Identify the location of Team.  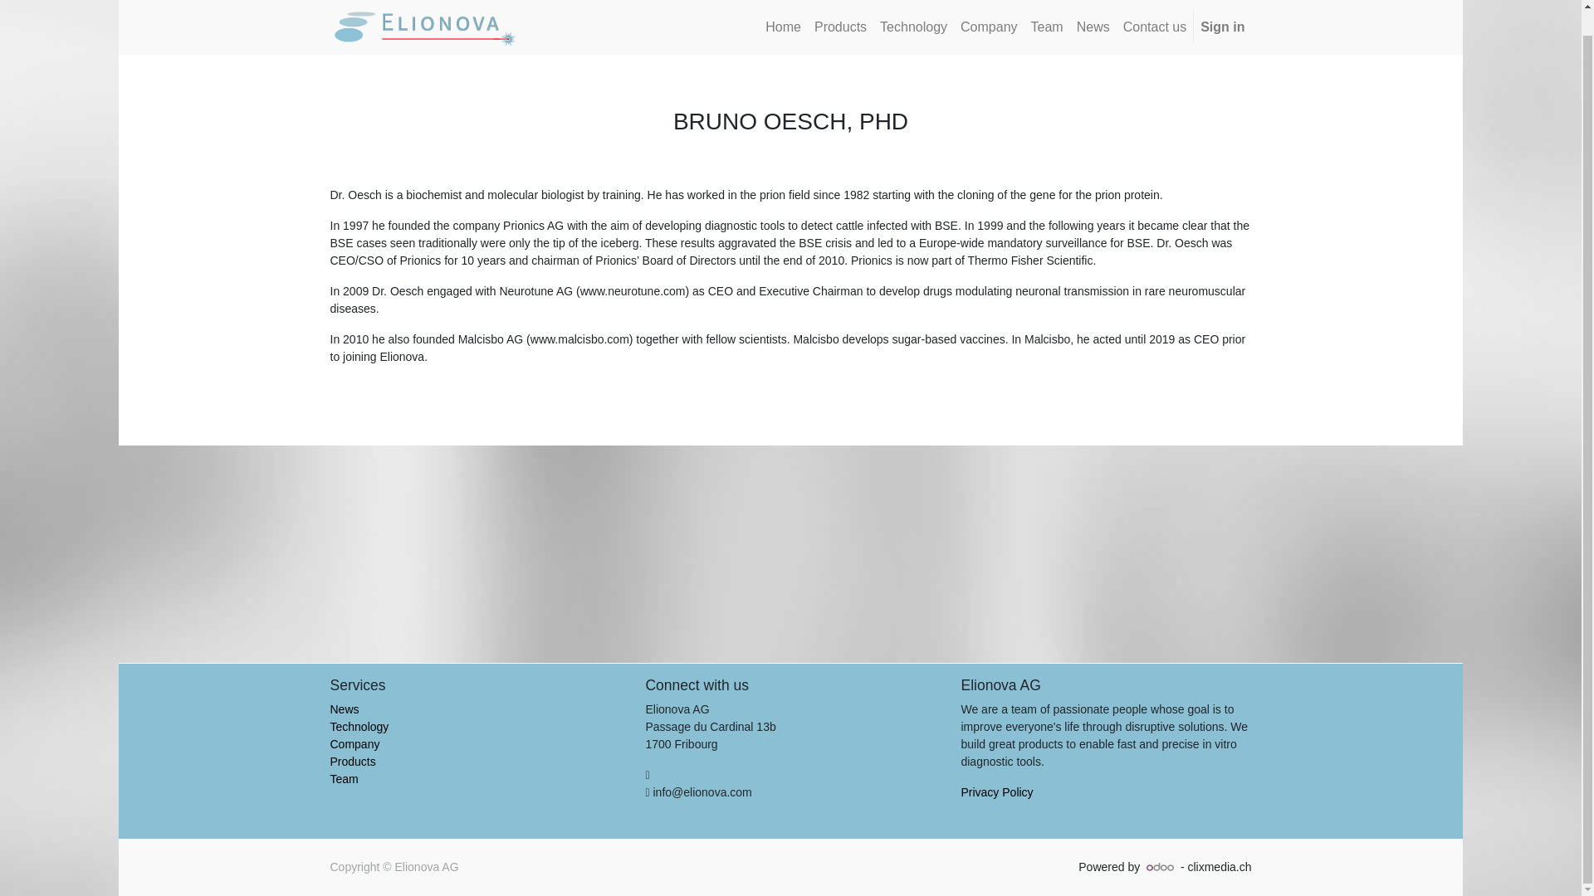
(344, 778).